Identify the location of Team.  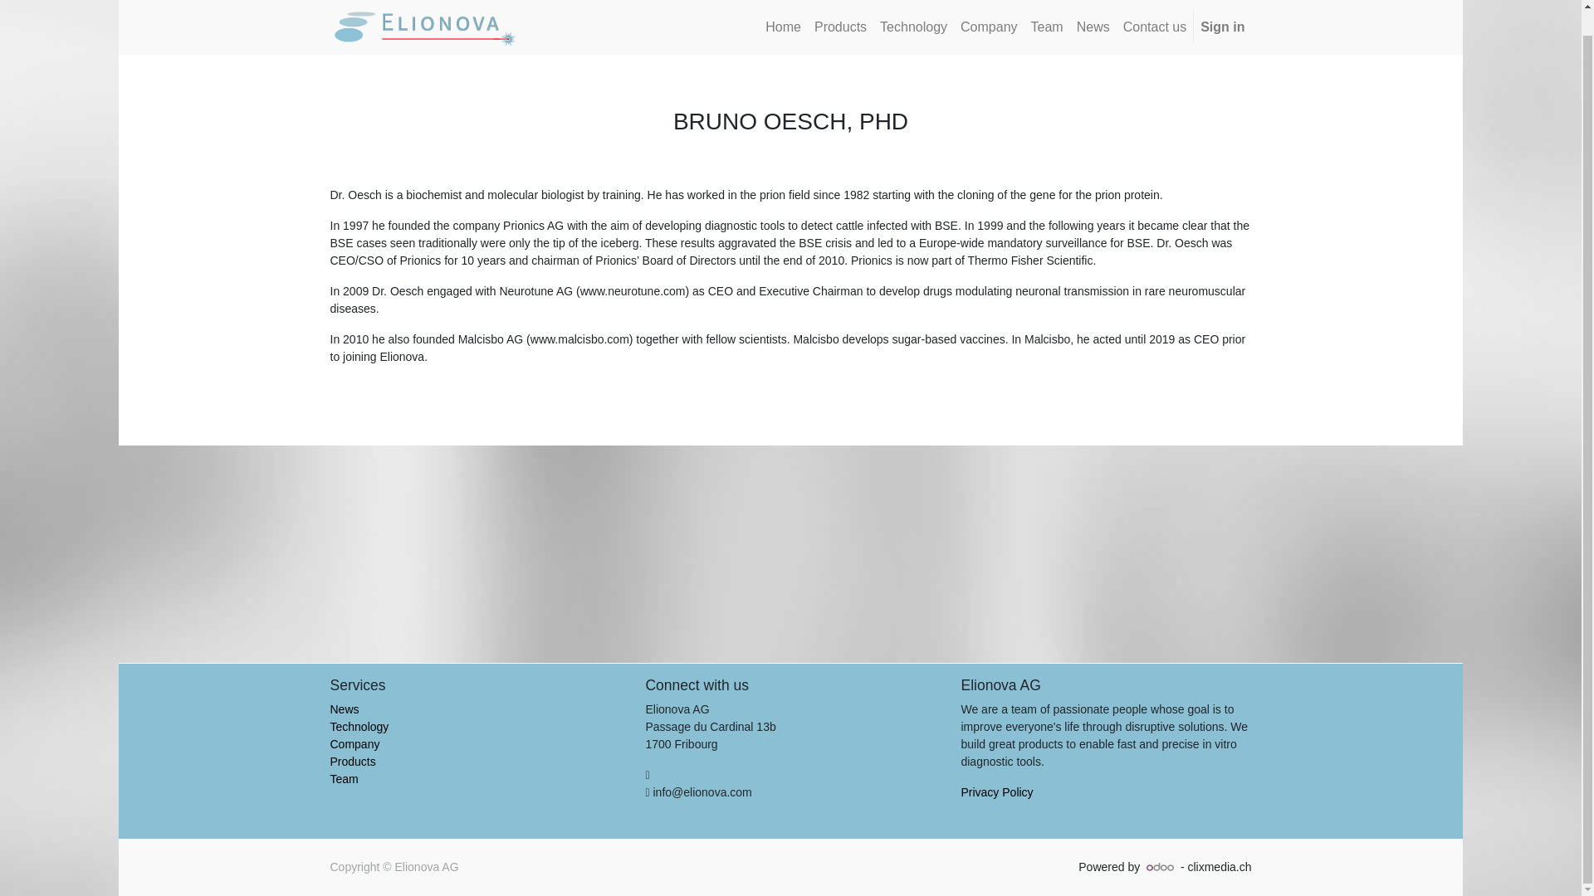
(344, 778).